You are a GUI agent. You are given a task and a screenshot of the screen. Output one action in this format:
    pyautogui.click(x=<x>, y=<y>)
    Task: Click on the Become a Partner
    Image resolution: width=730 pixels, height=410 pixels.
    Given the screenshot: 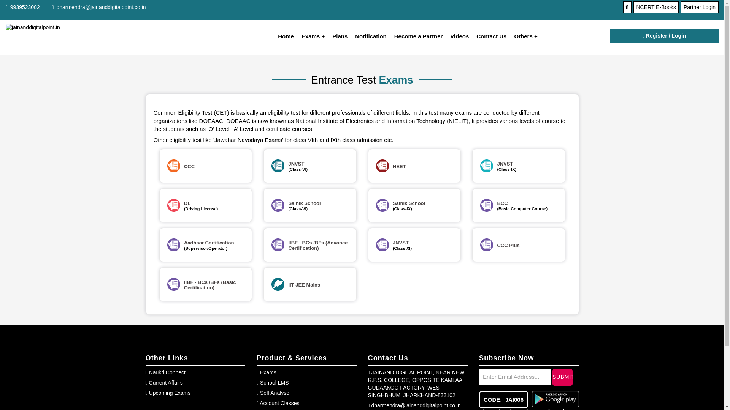 What is the action you would take?
    pyautogui.click(x=415, y=36)
    